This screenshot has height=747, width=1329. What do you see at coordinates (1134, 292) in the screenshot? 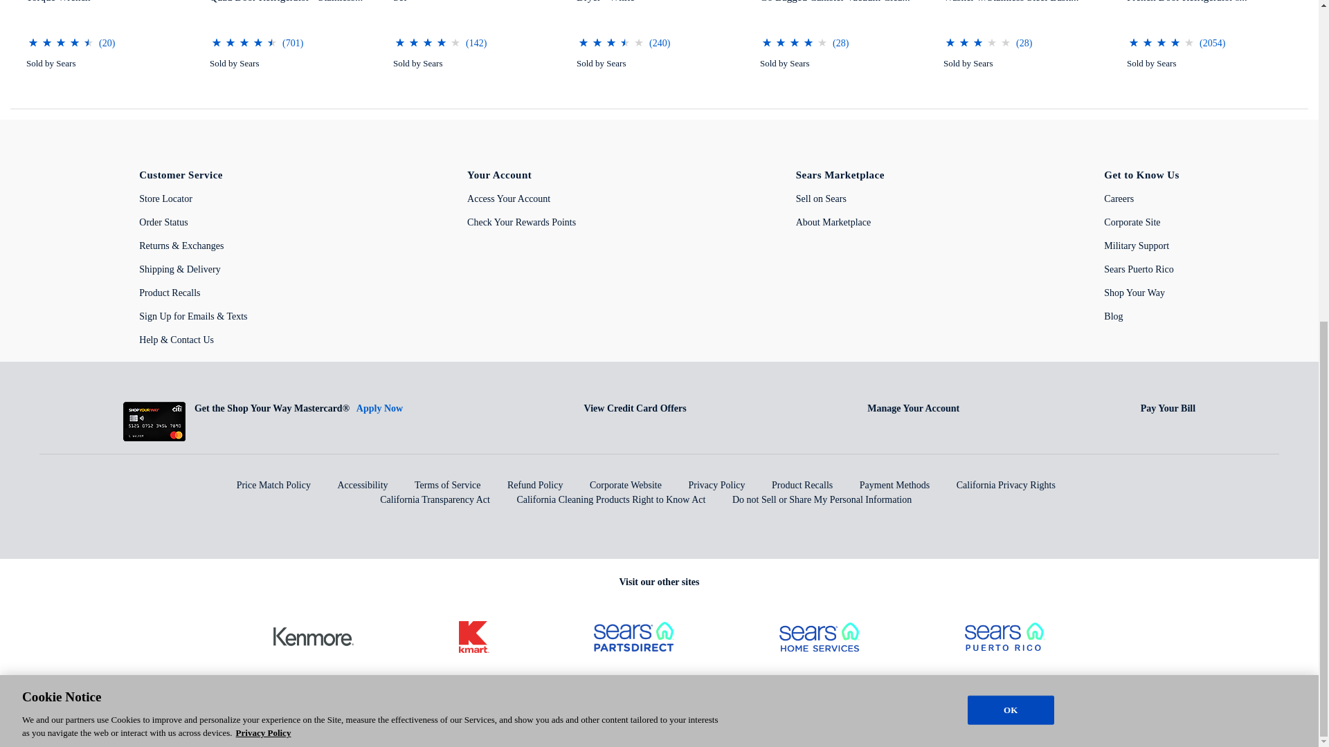
I see `Shop Your Way` at bounding box center [1134, 292].